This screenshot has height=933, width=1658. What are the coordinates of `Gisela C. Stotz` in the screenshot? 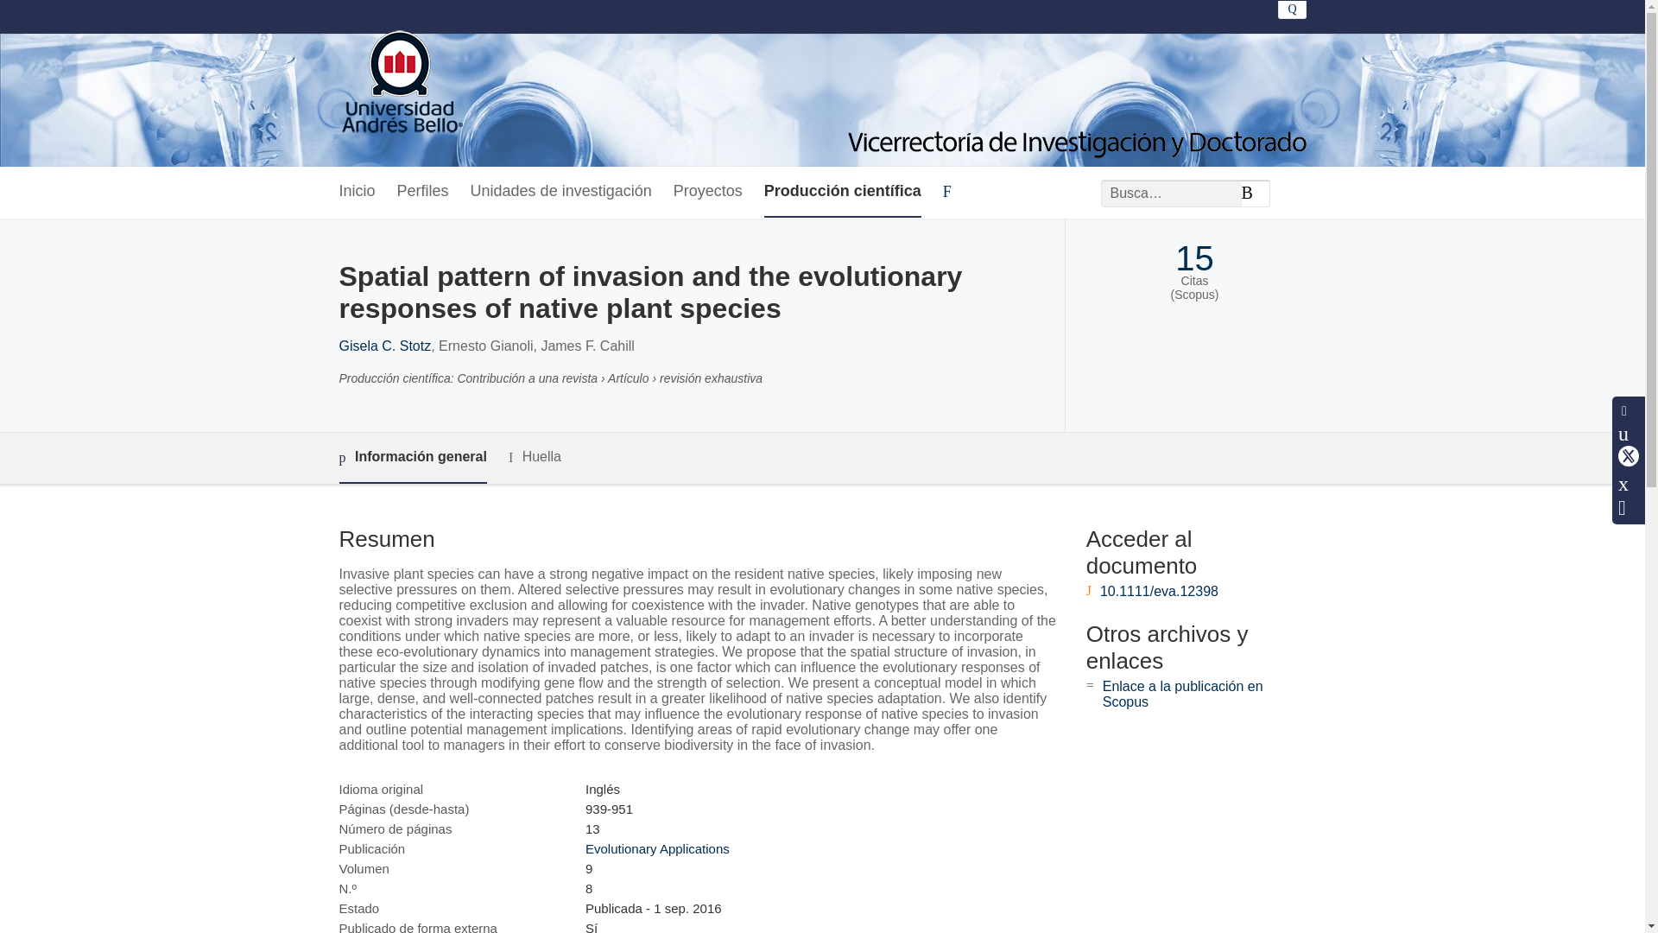 It's located at (384, 346).